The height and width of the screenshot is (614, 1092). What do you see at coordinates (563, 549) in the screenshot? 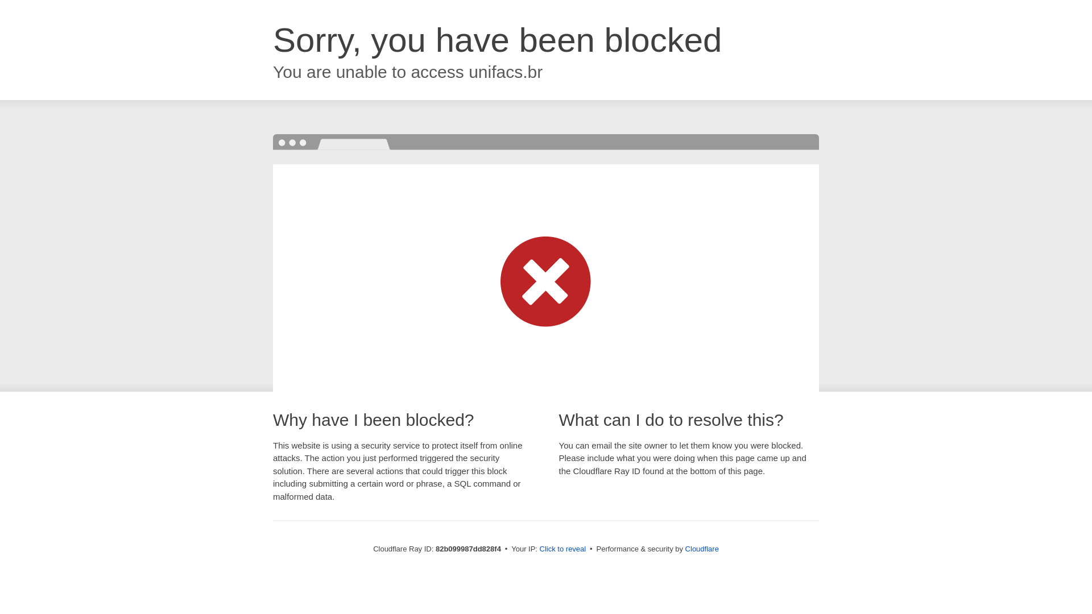
I see `Click to reveal` at bounding box center [563, 549].